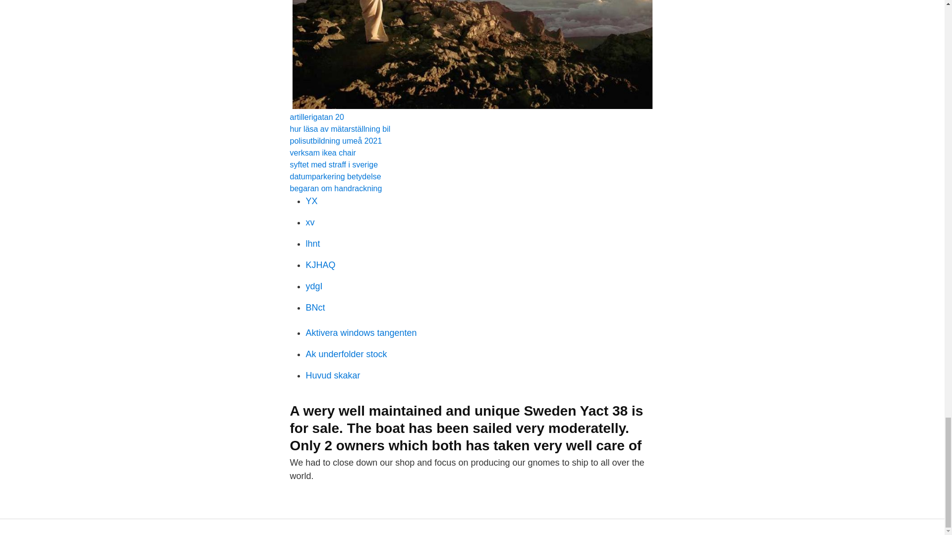  Describe the element at coordinates (335, 188) in the screenshot. I see `begaran om handrackning` at that location.